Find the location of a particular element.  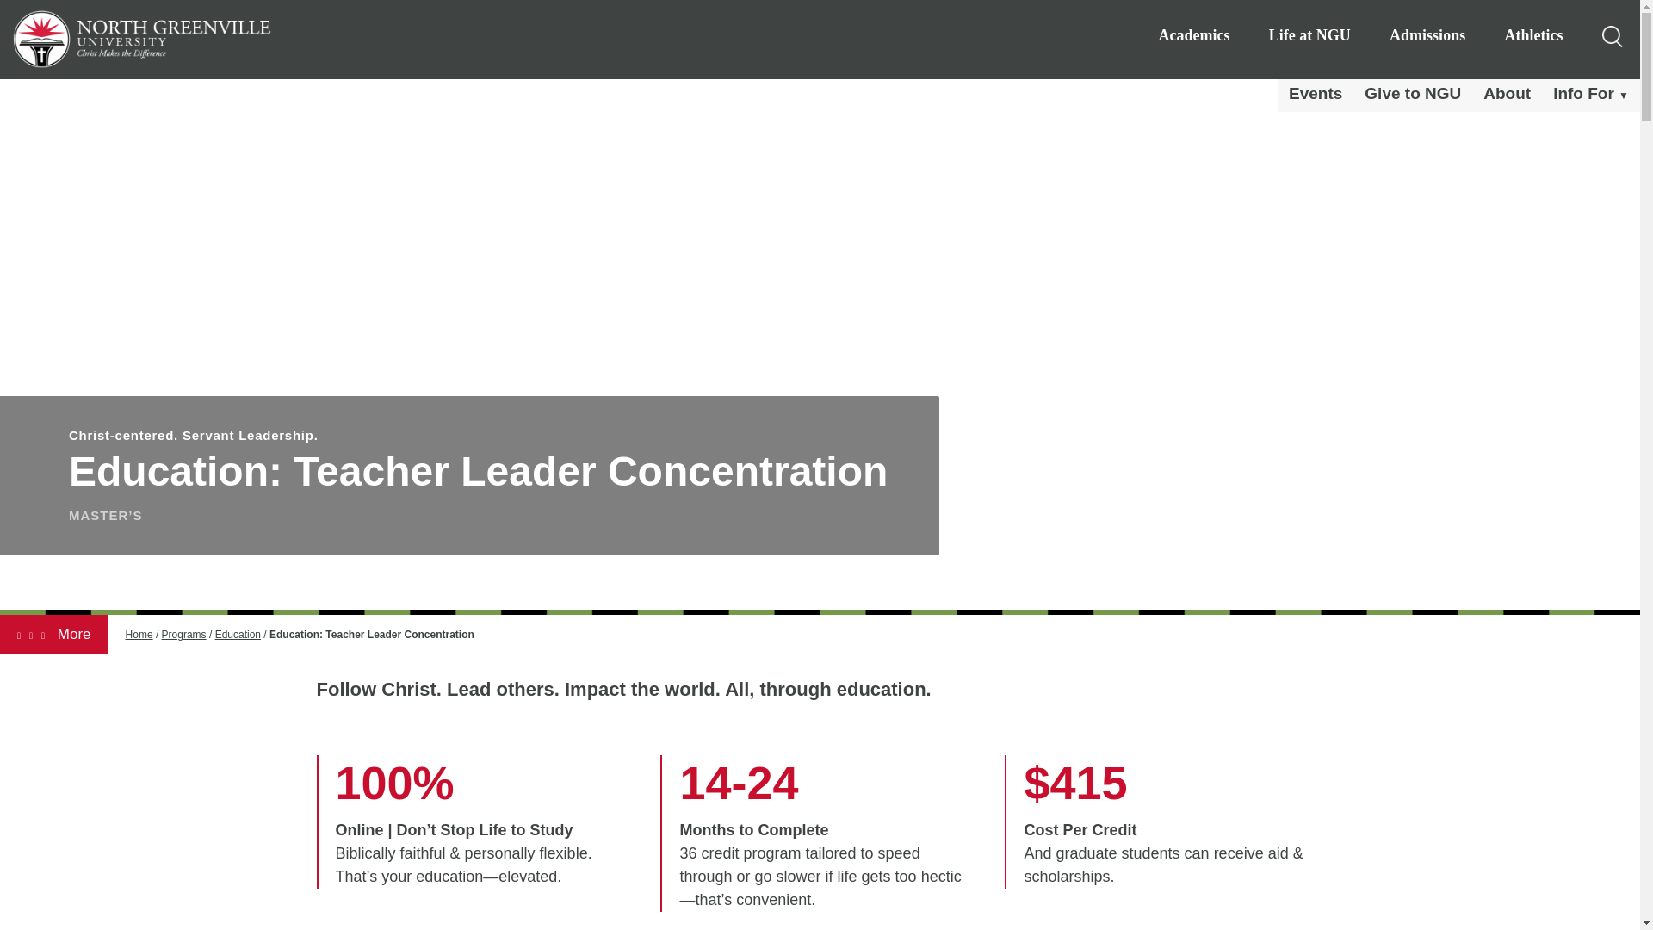

Athletics is located at coordinates (1532, 40).